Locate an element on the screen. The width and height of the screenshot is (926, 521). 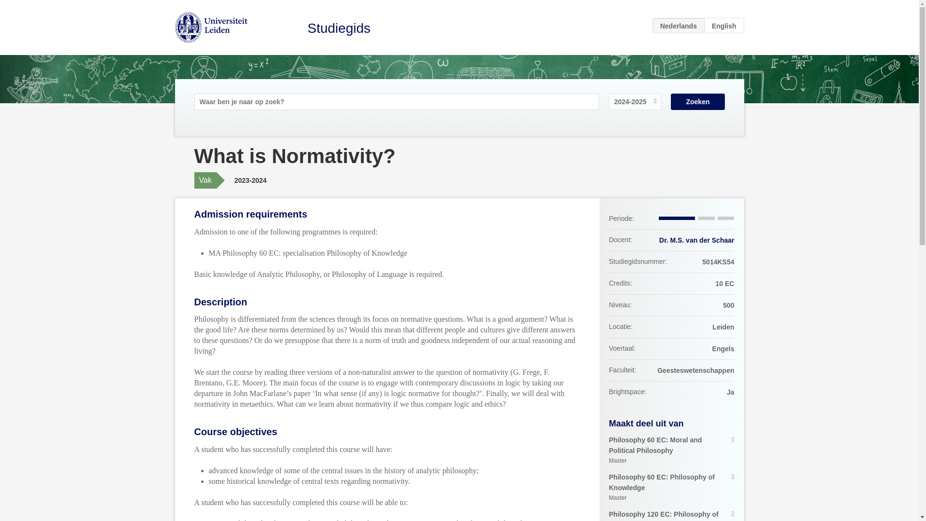
Studiegids is located at coordinates (671, 488).